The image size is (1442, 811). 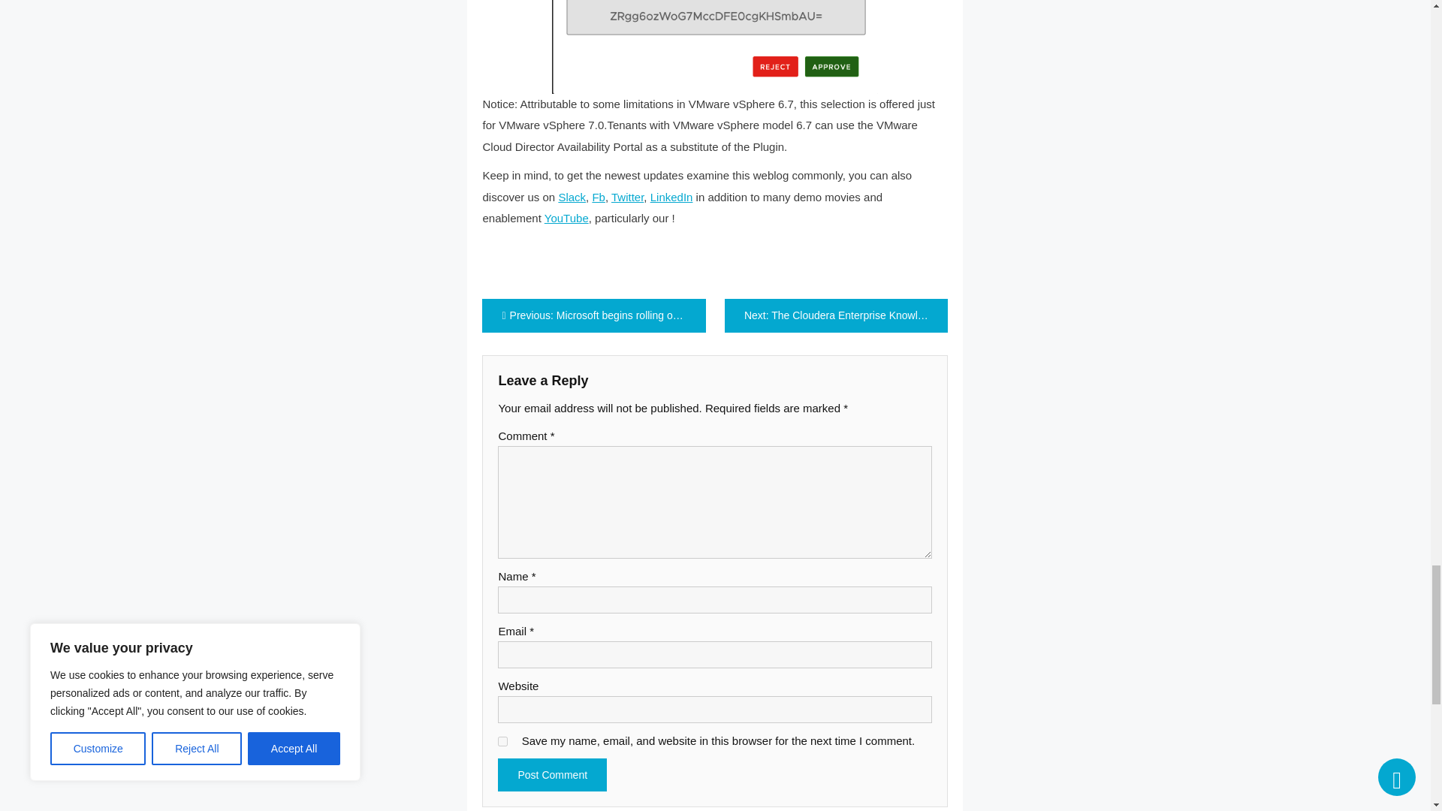 What do you see at coordinates (502, 740) in the screenshot?
I see `yes` at bounding box center [502, 740].